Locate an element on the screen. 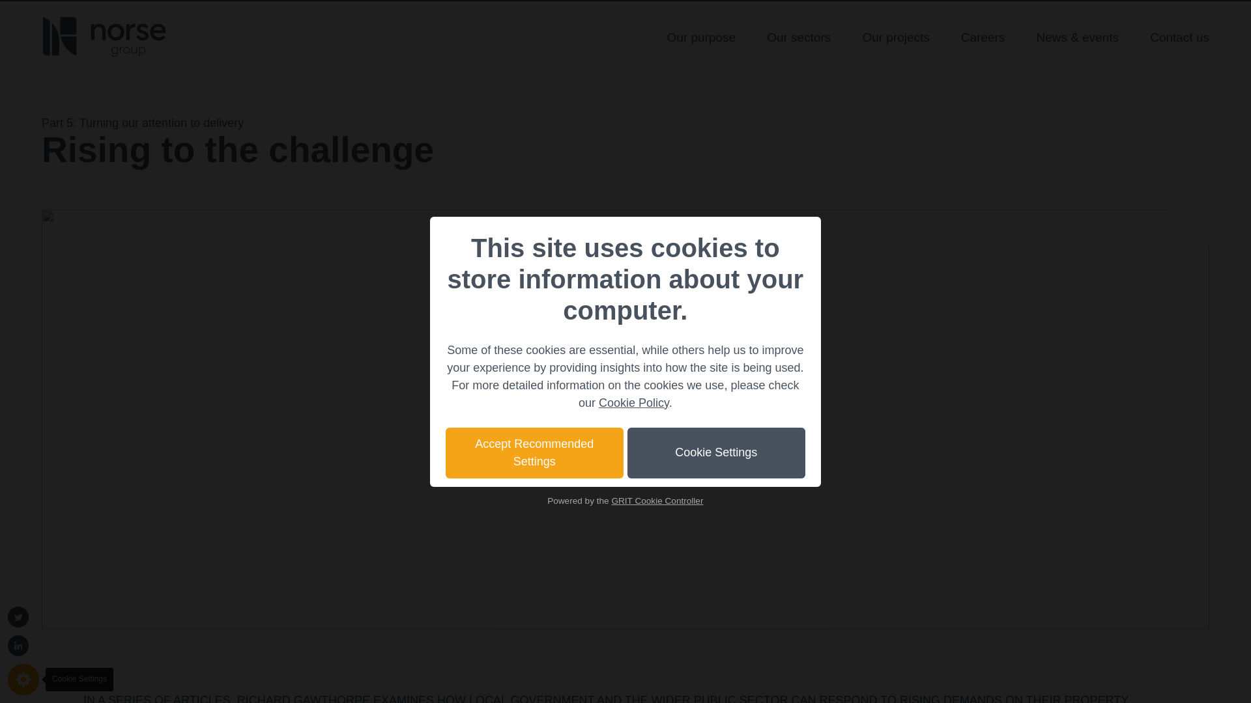  Our purpose is located at coordinates (701, 36).